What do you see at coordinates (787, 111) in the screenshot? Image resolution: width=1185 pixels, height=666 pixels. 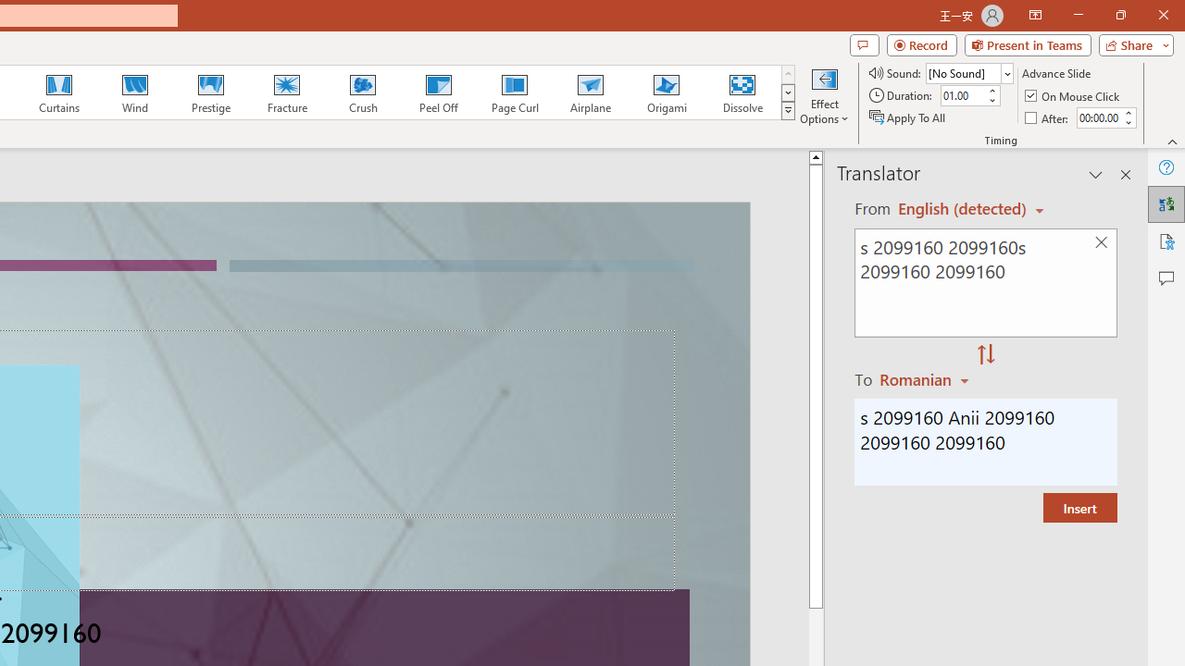 I see `Transition Effects` at bounding box center [787, 111].